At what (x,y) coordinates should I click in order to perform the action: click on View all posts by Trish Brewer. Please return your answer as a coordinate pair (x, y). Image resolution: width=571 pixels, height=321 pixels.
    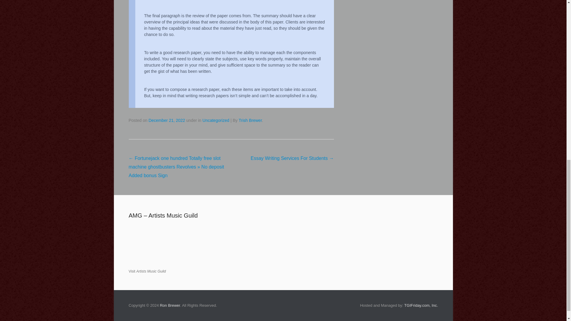
    Looking at the image, I should click on (250, 120).